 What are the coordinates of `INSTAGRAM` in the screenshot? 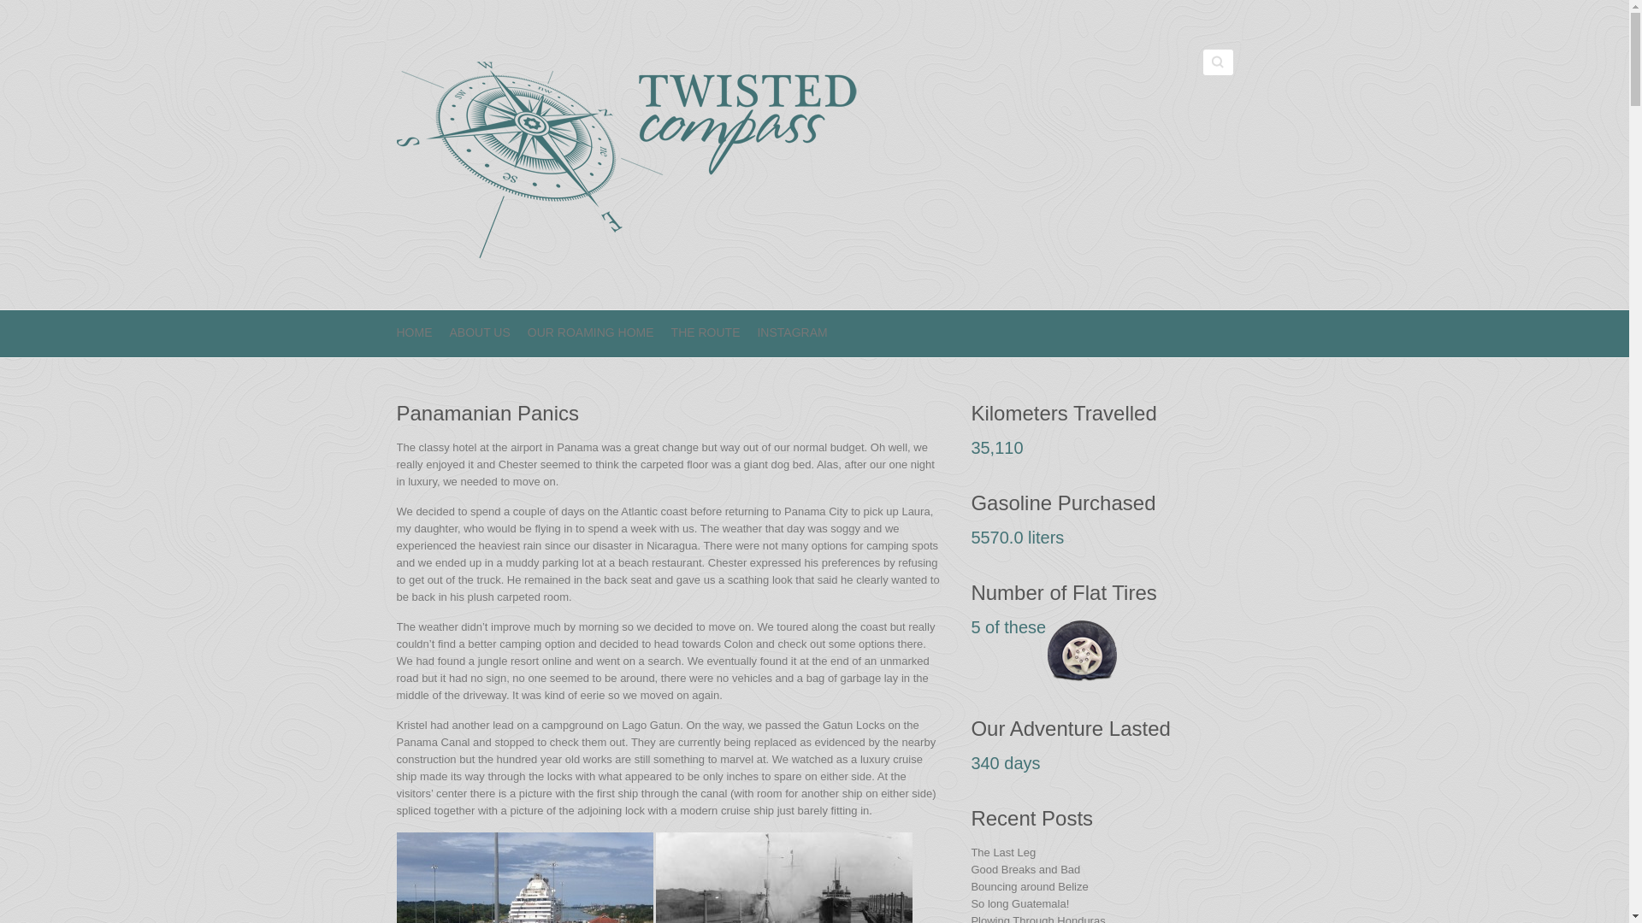 It's located at (792, 333).